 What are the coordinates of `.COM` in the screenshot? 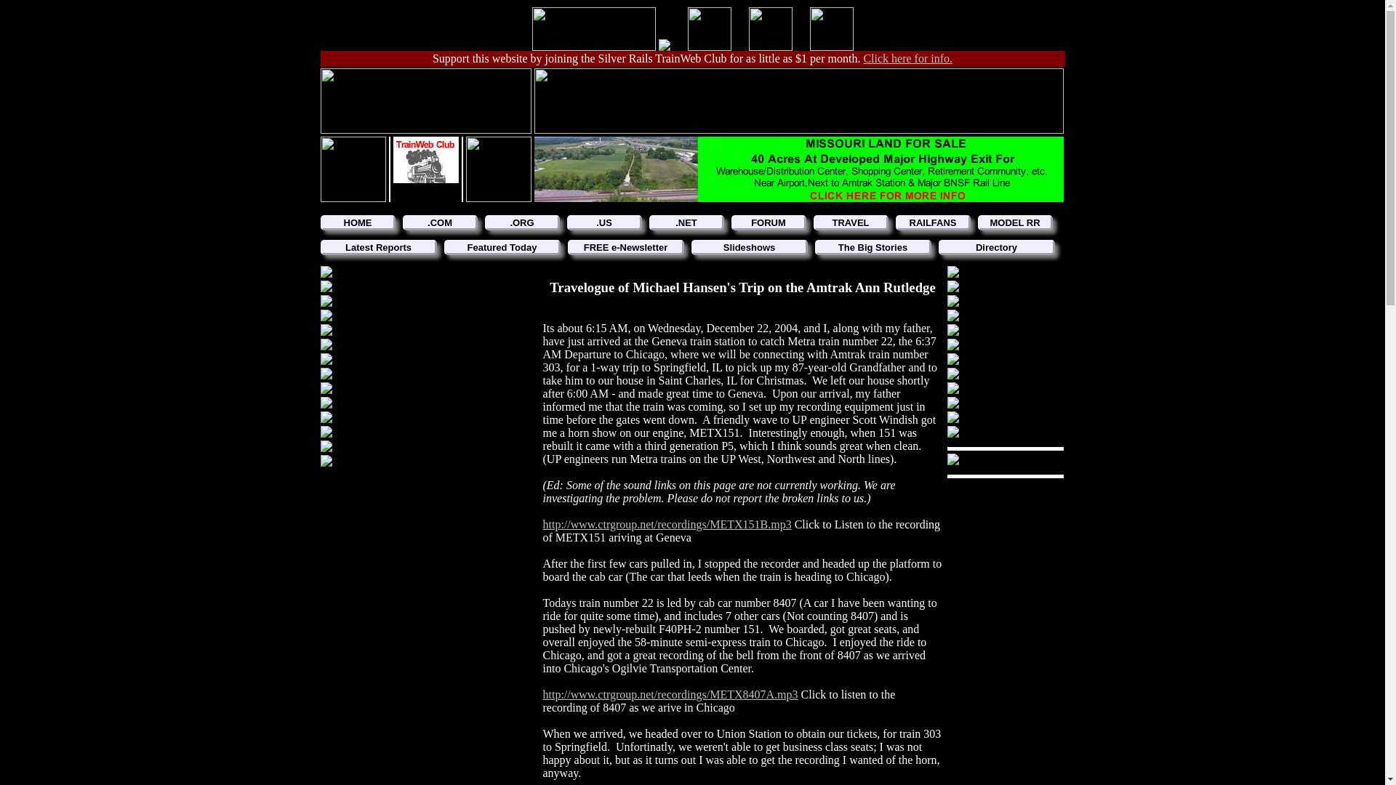 It's located at (440, 222).